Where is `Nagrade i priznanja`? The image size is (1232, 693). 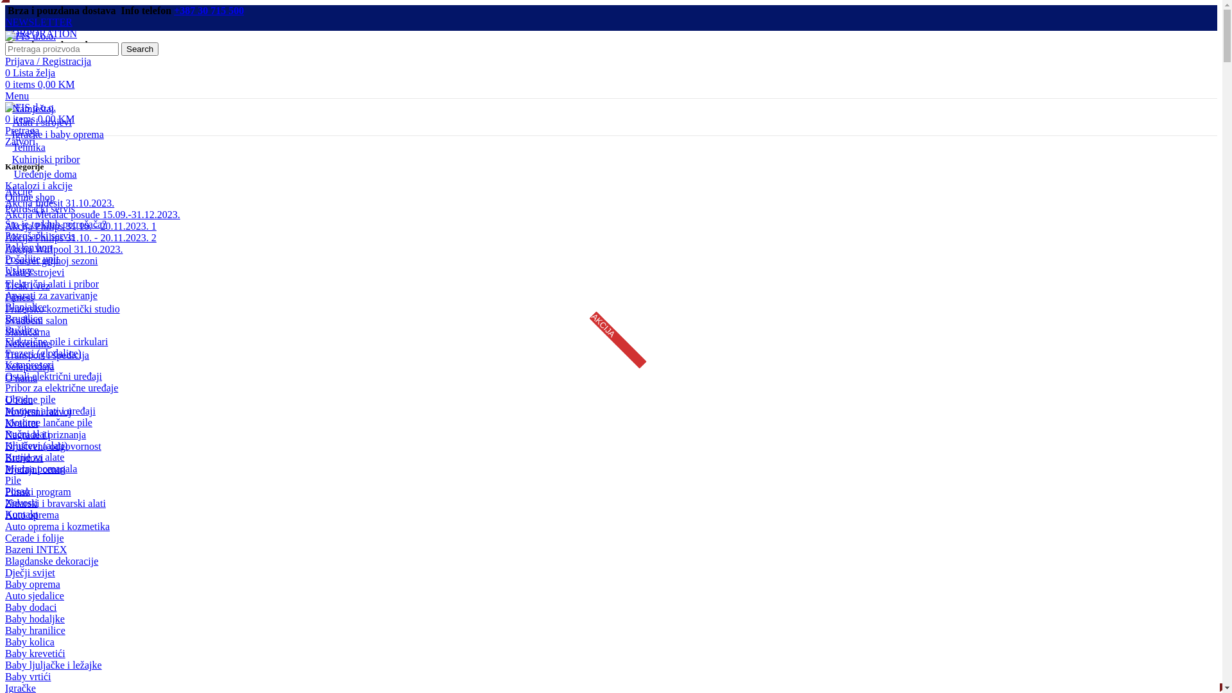
Nagrade i priznanja is located at coordinates (46, 435).